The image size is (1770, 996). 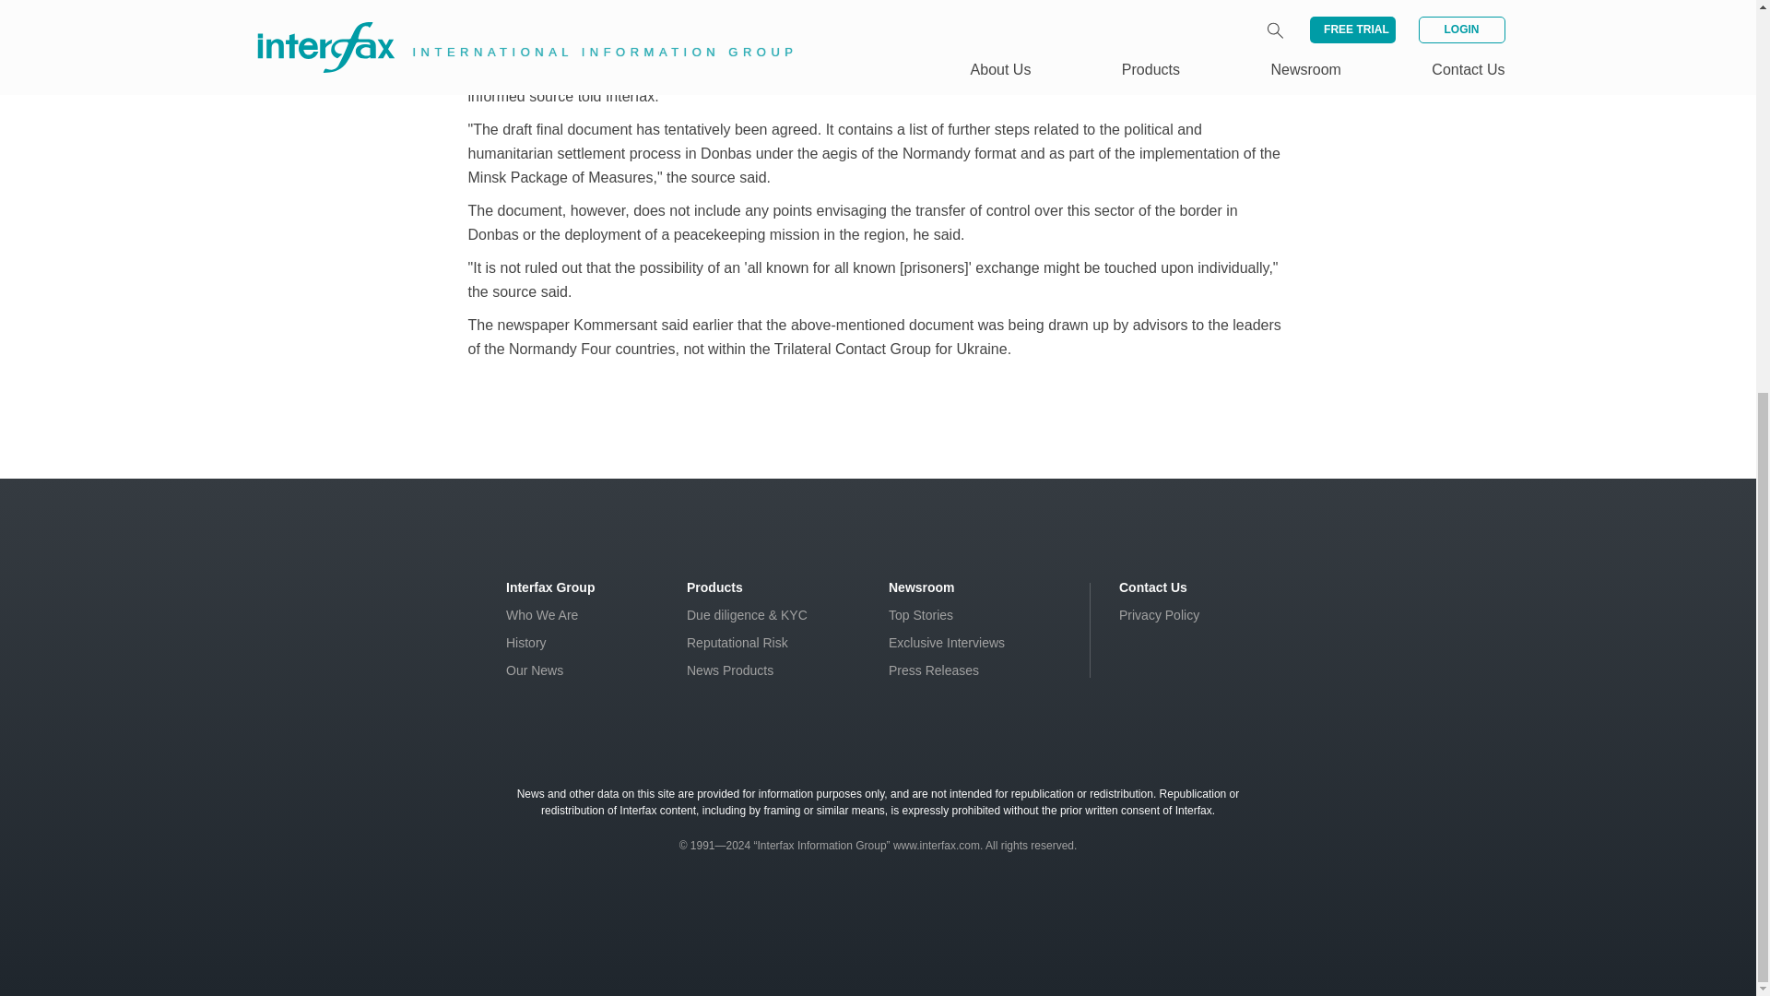 What do you see at coordinates (526, 643) in the screenshot?
I see `History` at bounding box center [526, 643].